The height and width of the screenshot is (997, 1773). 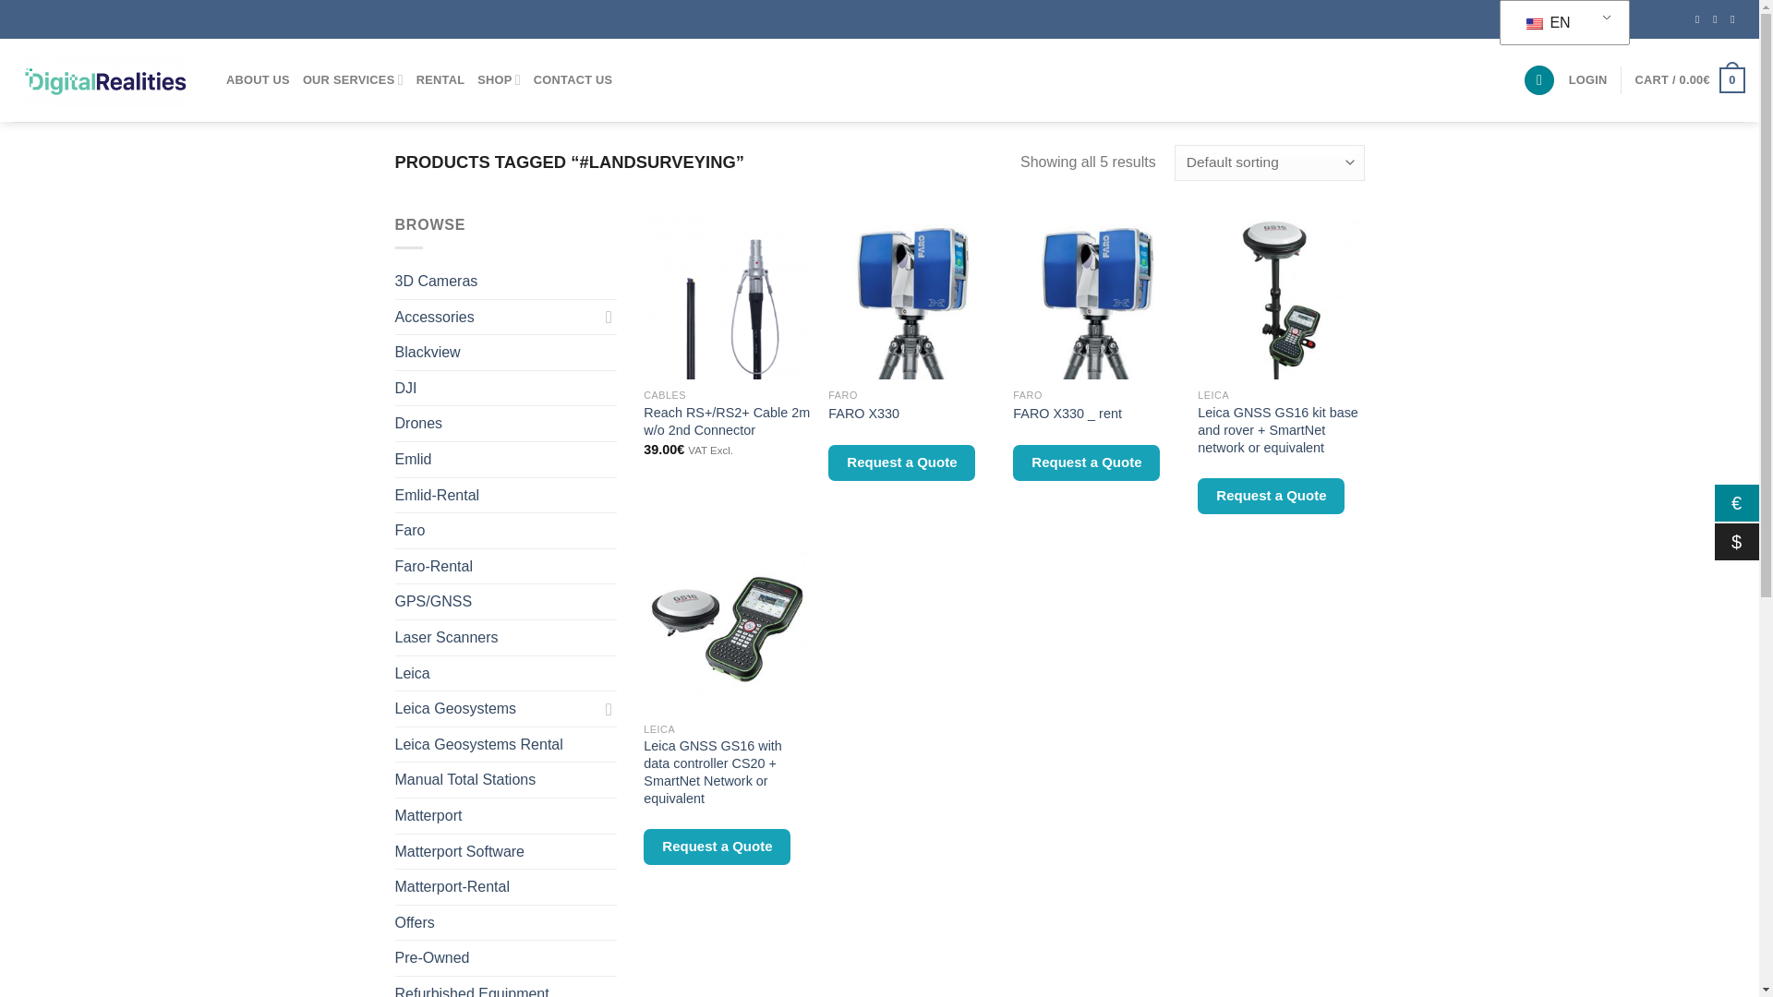 What do you see at coordinates (106, 79) in the screenshot?
I see `Digital Realities` at bounding box center [106, 79].